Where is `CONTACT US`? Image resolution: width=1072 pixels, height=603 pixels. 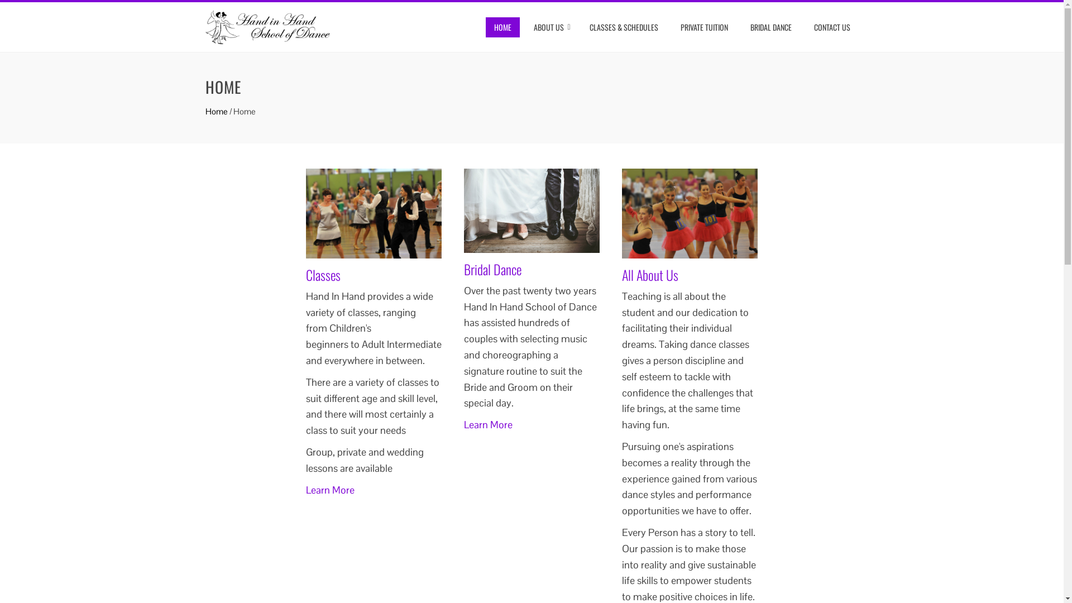
CONTACT US is located at coordinates (832, 27).